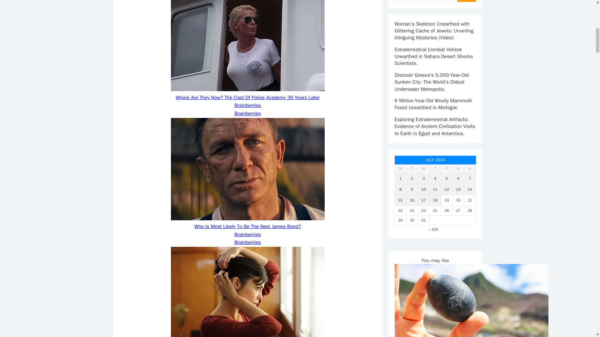 The image size is (600, 337). Describe the element at coordinates (423, 168) in the screenshot. I see `Wednesday` at that location.